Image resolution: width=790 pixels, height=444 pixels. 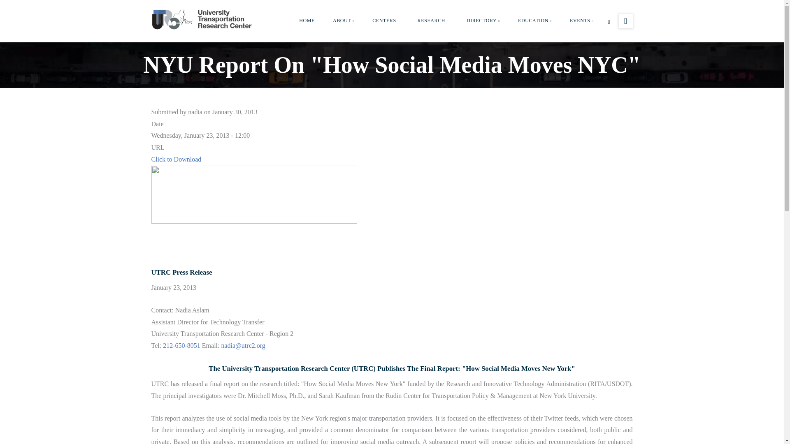 What do you see at coordinates (483, 21) in the screenshot?
I see `DIRECTORY` at bounding box center [483, 21].